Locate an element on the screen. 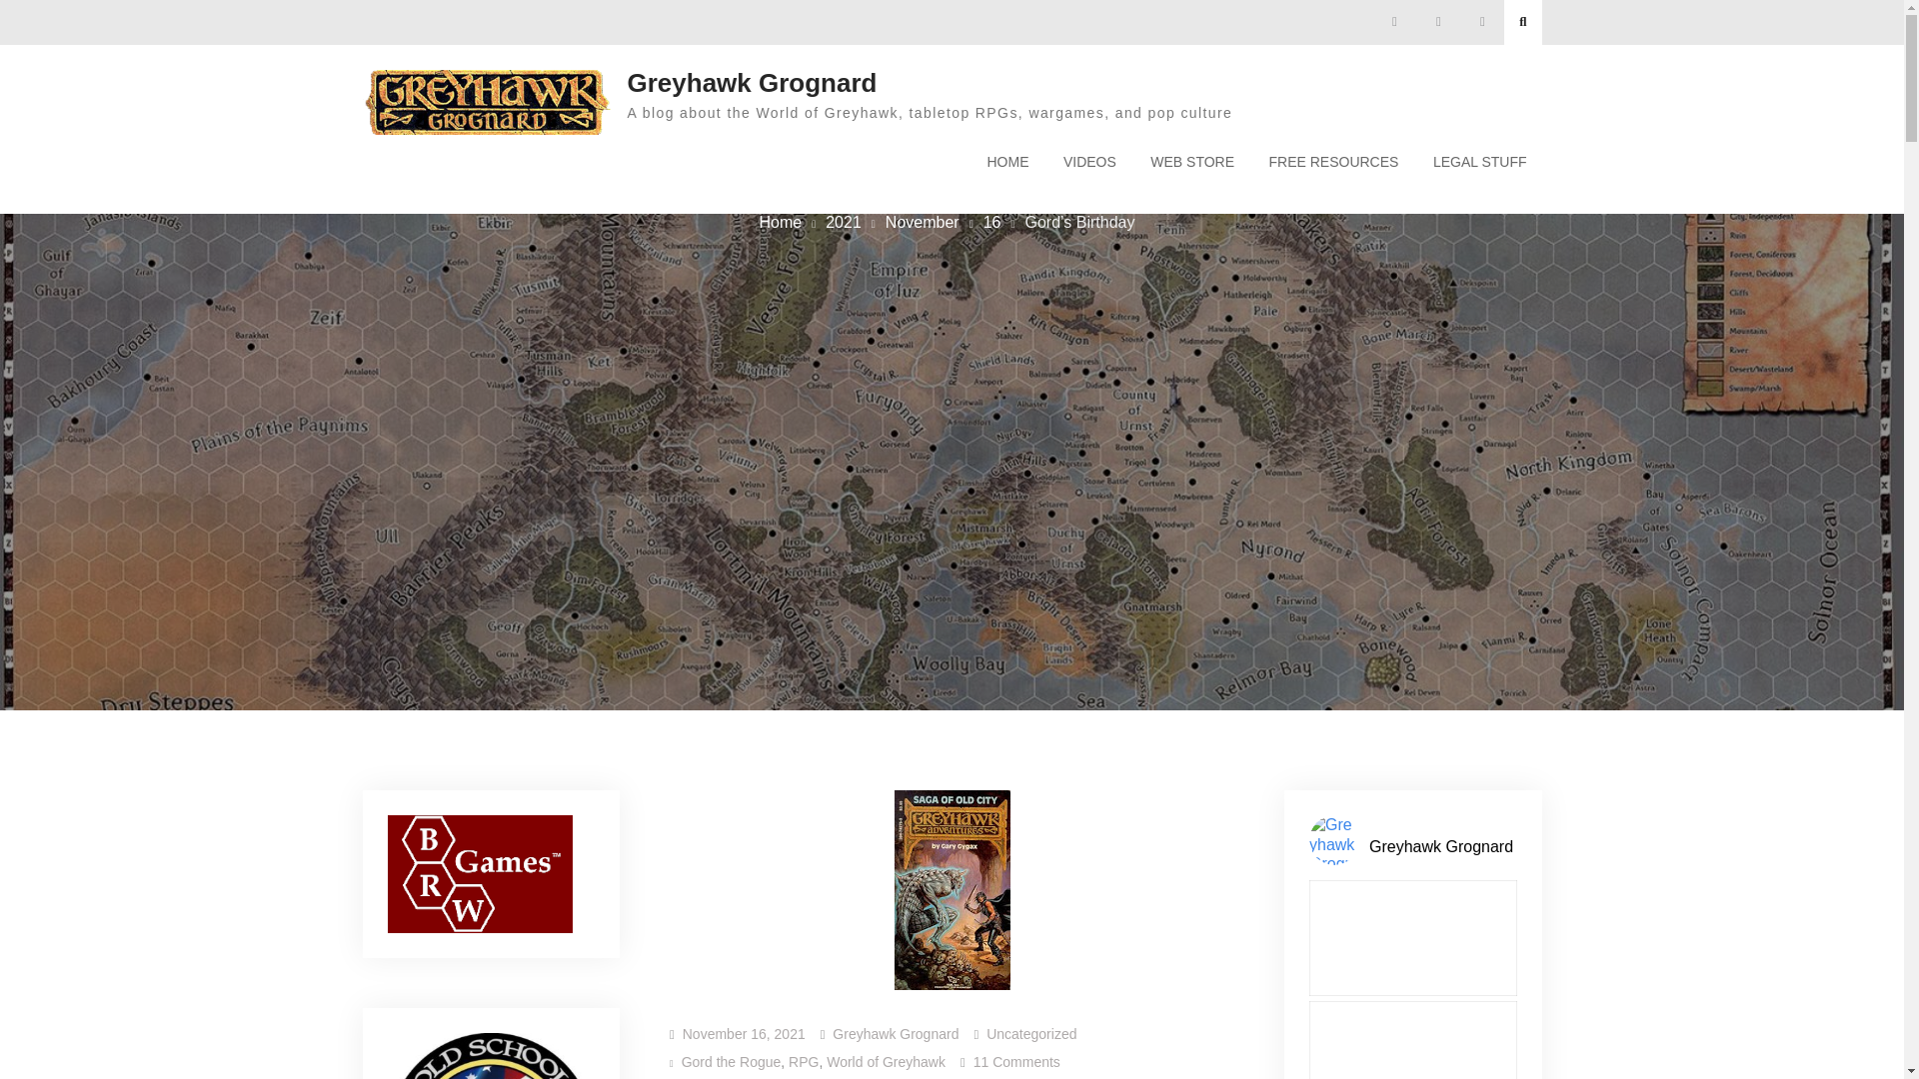  HOME is located at coordinates (1007, 162).